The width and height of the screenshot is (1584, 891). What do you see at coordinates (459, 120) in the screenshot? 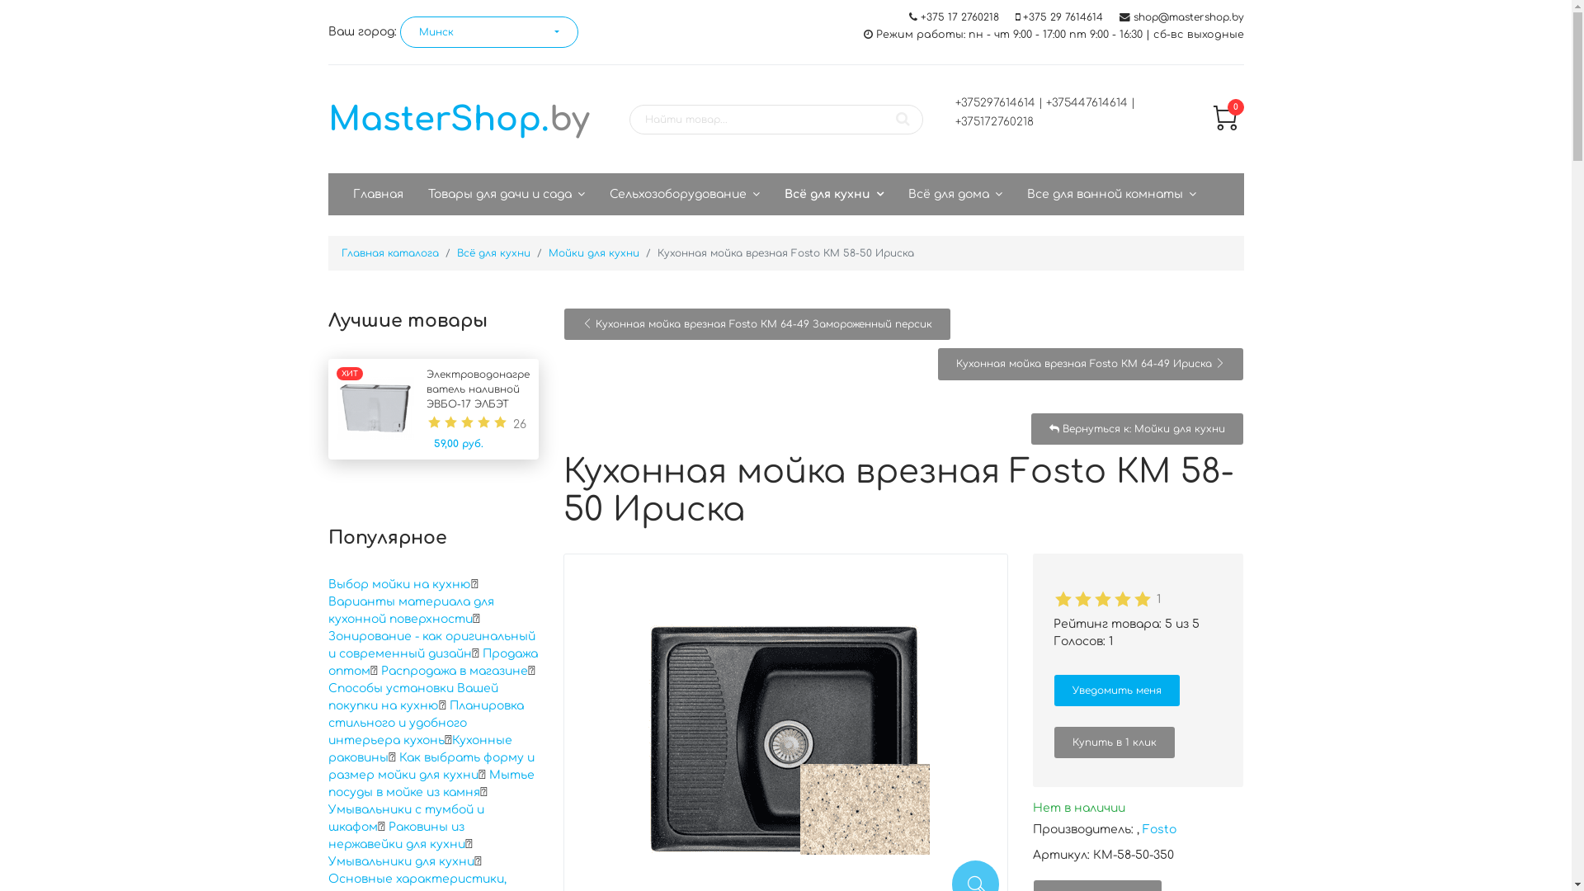
I see `MasterShop.by` at bounding box center [459, 120].